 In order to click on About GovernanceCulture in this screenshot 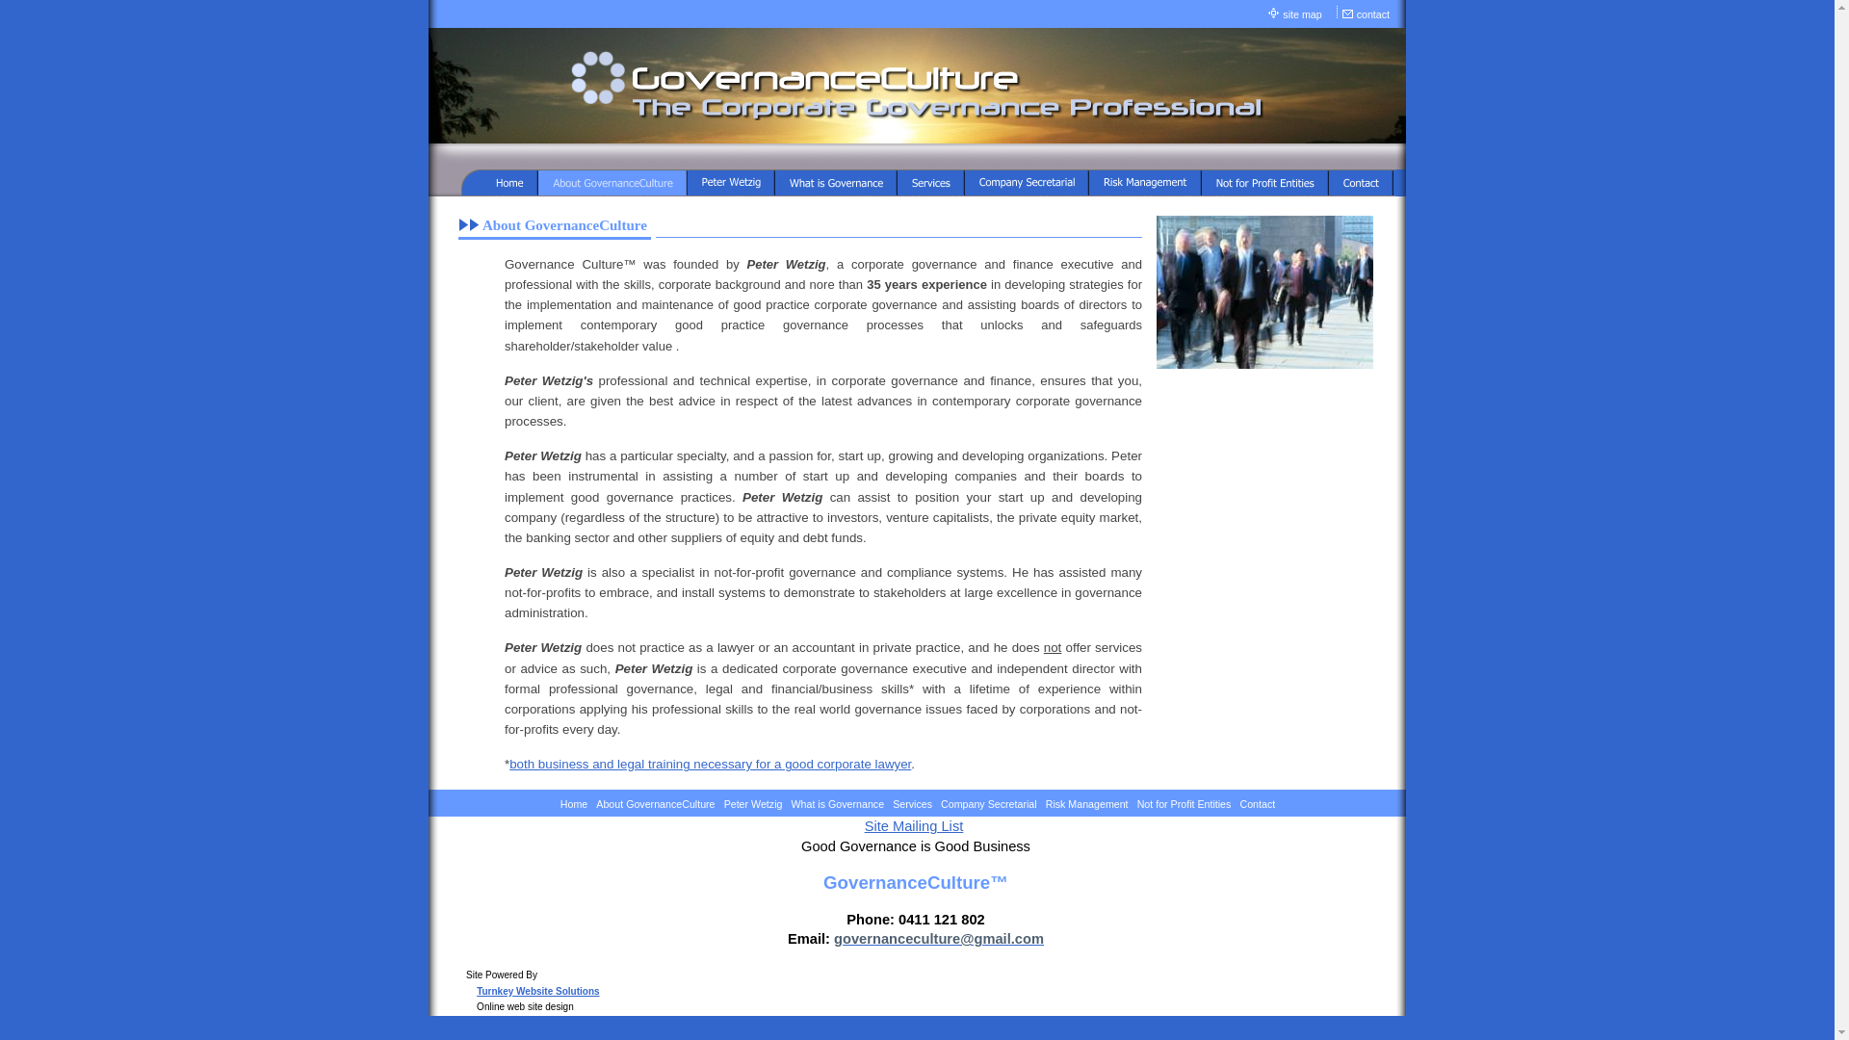, I will do `click(655, 804)`.